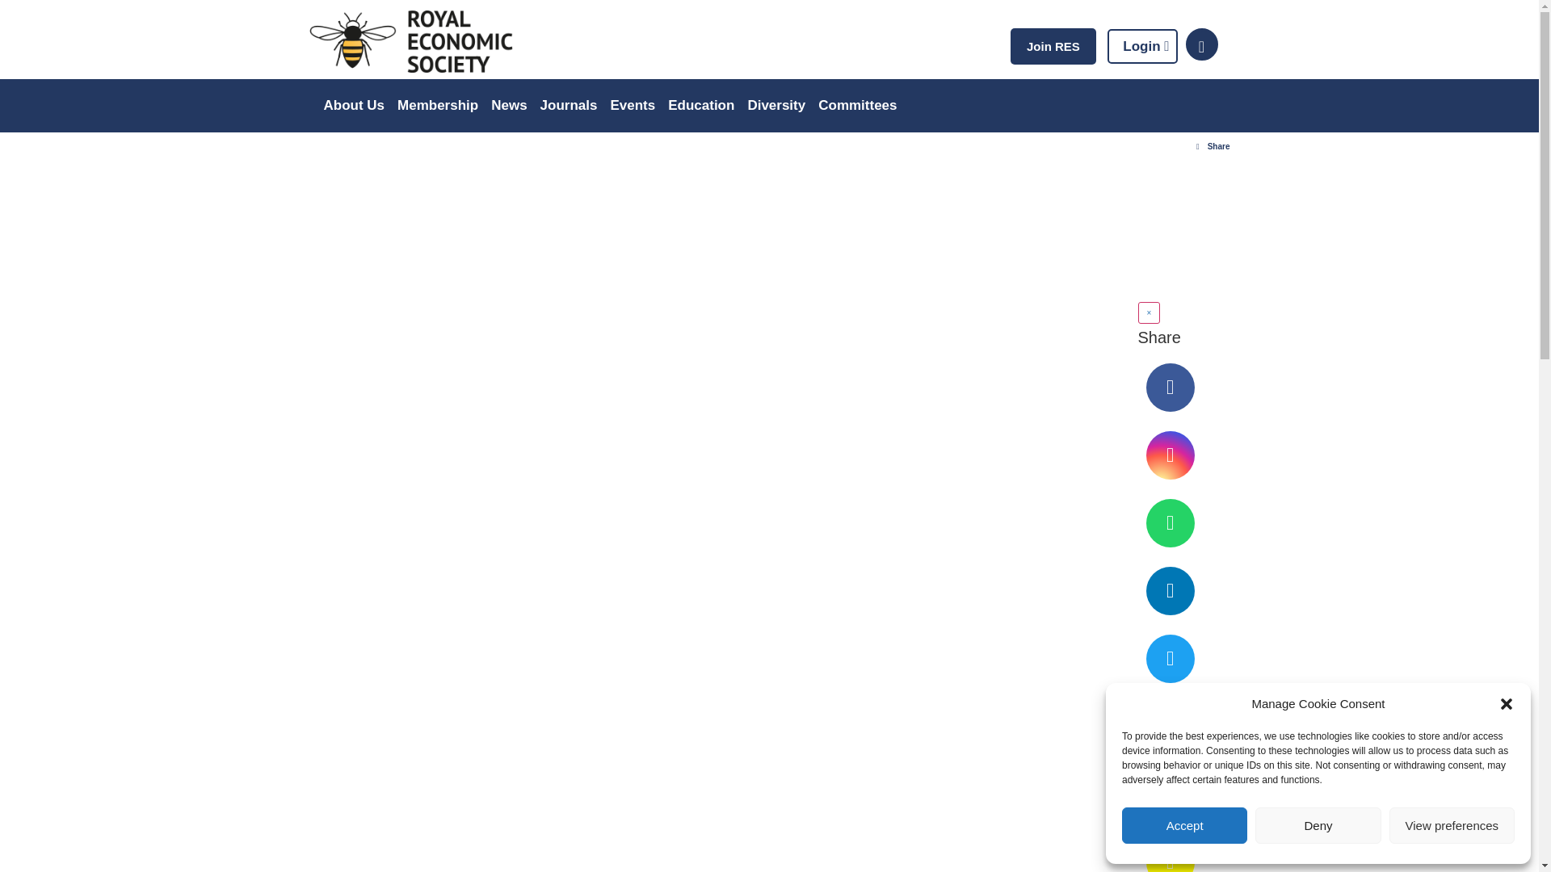 Image resolution: width=1551 pixels, height=872 pixels. What do you see at coordinates (509, 106) in the screenshot?
I see `News` at bounding box center [509, 106].